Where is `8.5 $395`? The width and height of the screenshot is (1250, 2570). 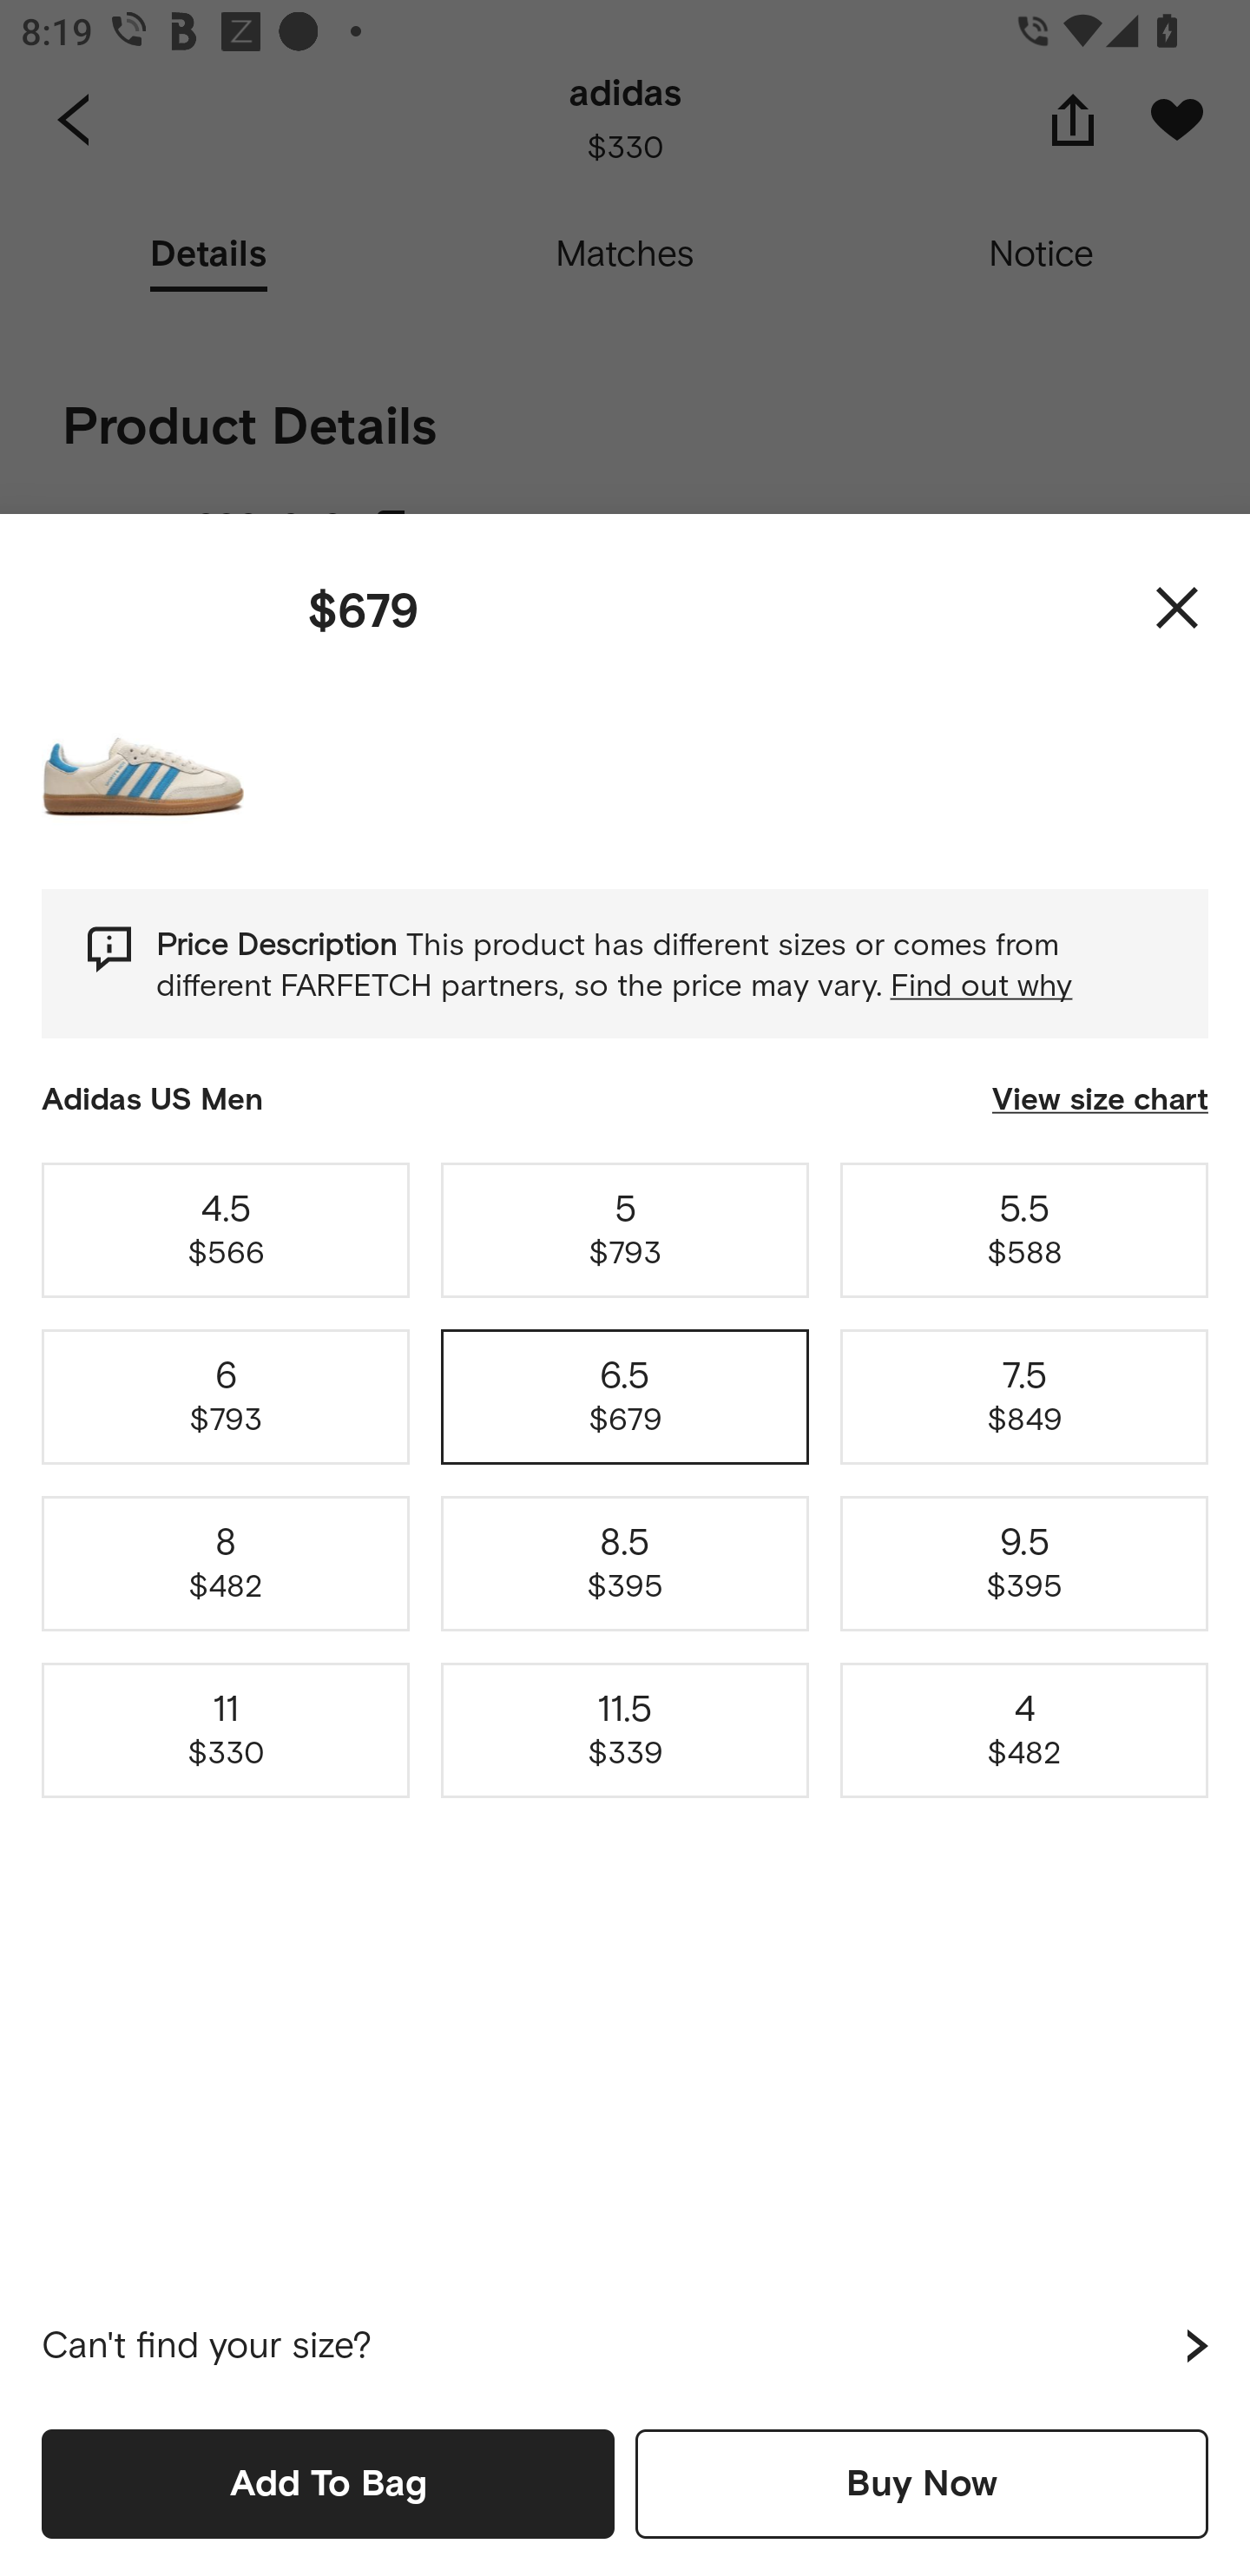
8.5 $395 is located at coordinates (625, 1563).